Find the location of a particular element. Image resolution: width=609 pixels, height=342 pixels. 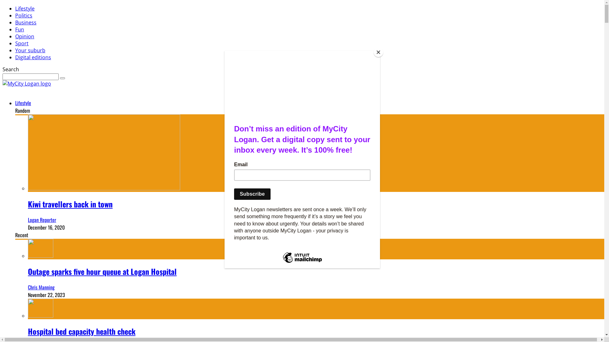

Fun is located at coordinates (20, 29).